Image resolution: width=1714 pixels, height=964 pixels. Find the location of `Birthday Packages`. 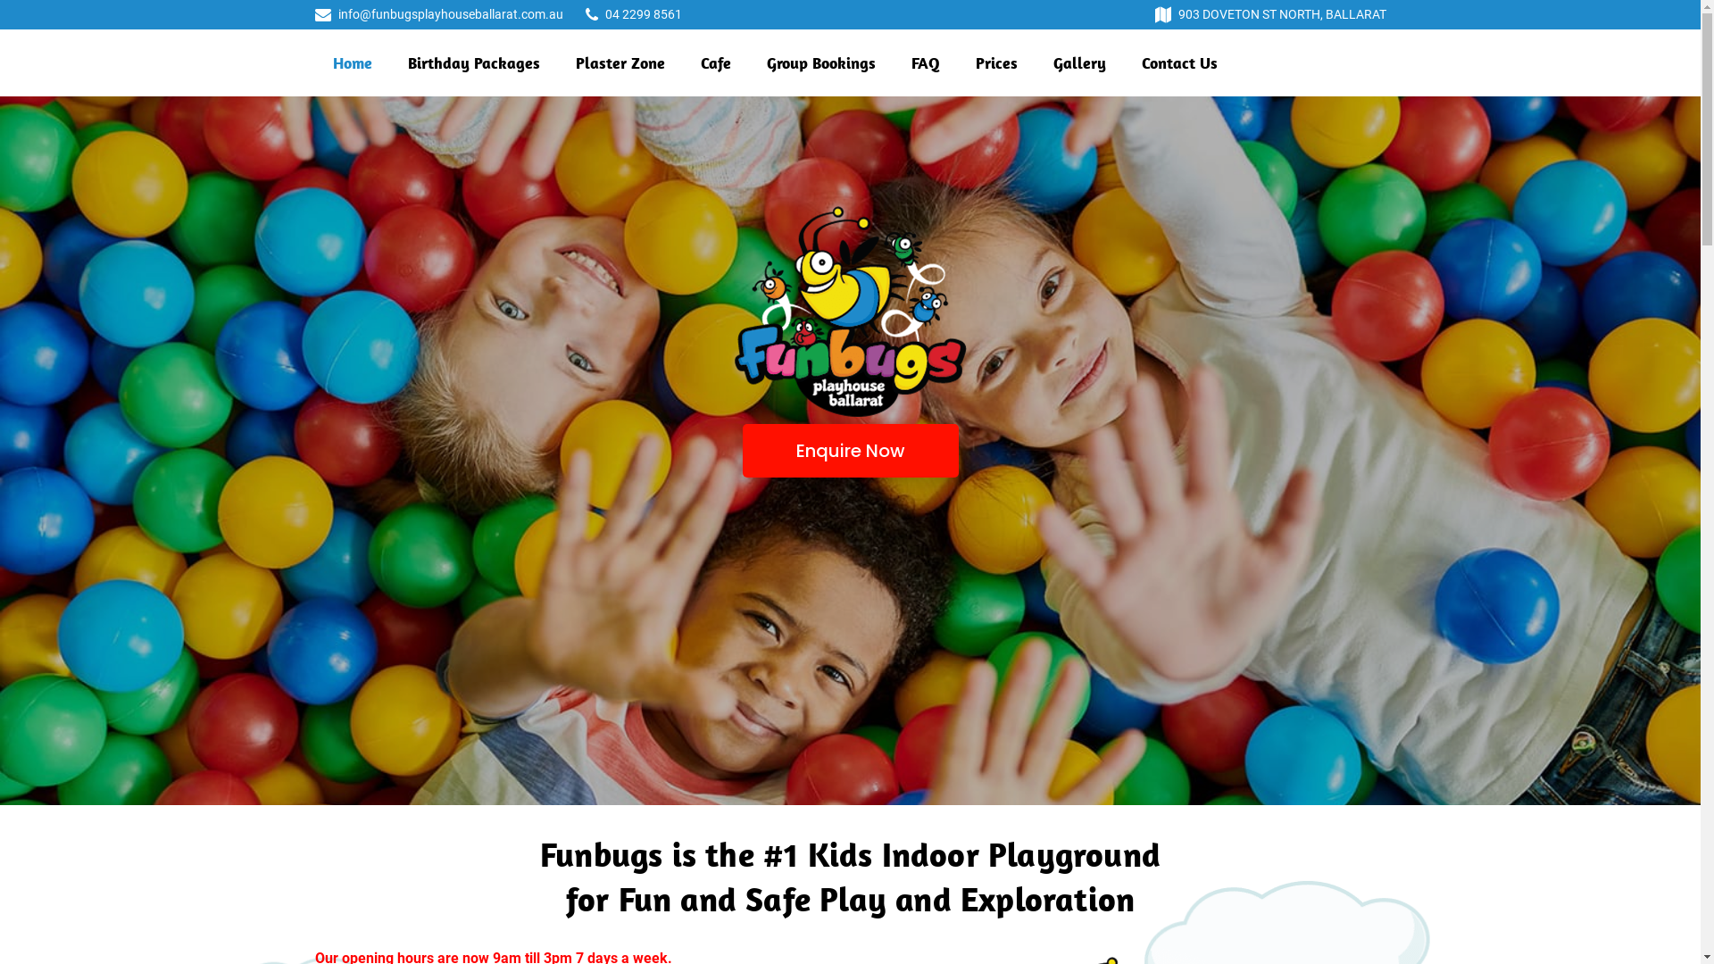

Birthday Packages is located at coordinates (473, 62).